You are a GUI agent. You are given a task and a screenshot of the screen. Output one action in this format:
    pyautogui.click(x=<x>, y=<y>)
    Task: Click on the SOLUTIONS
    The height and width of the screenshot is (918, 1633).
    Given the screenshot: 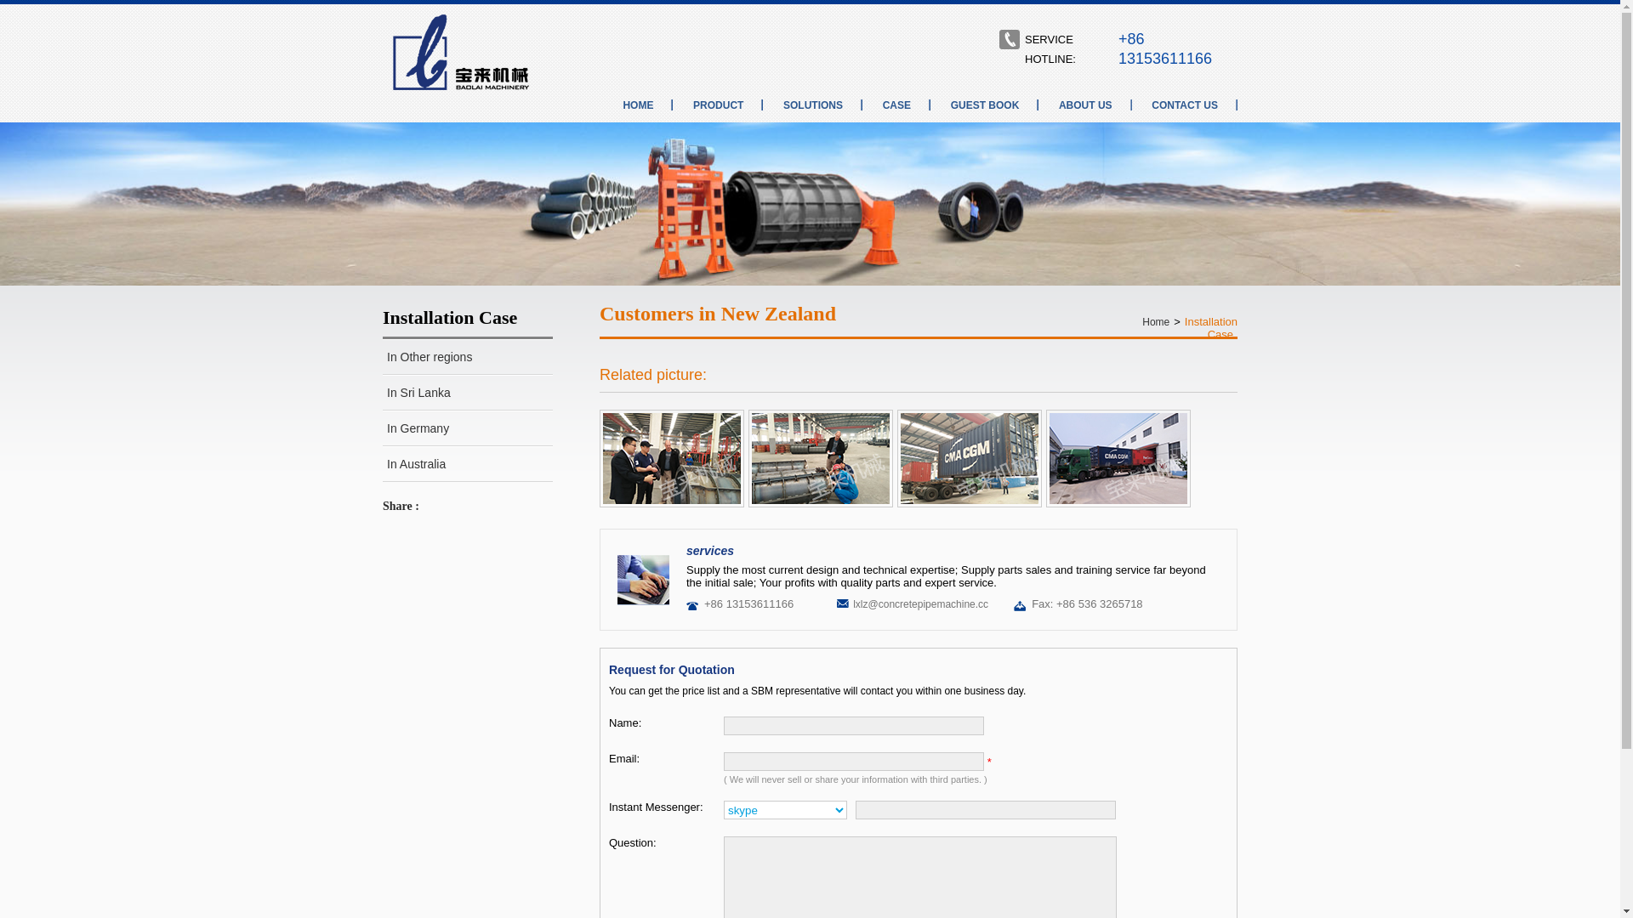 What is the action you would take?
    pyautogui.click(x=813, y=105)
    